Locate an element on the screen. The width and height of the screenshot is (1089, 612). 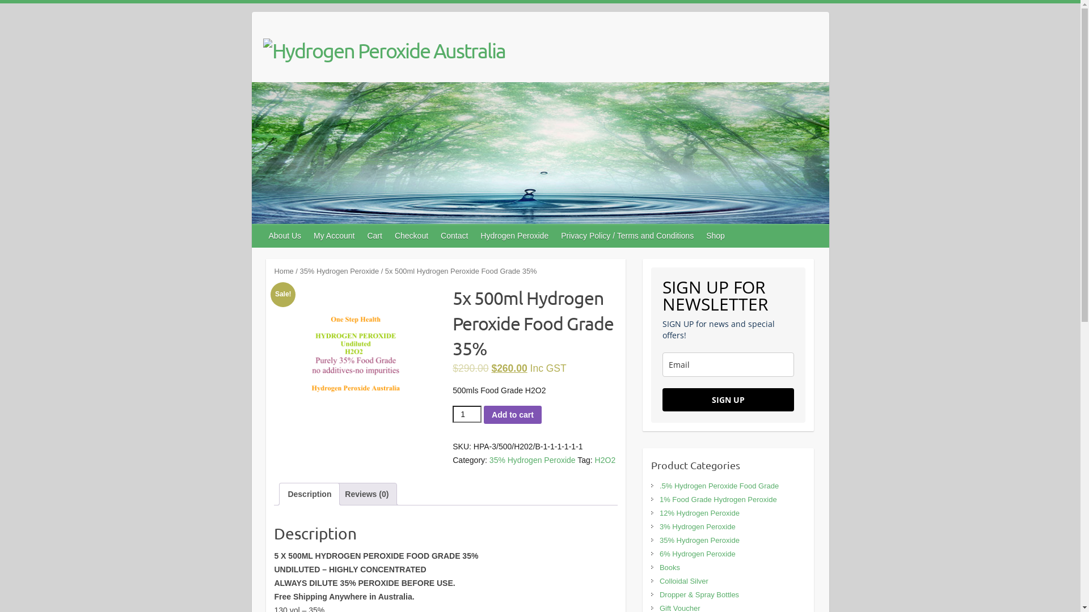
Hydrogen Peroxide is located at coordinates (515, 236).